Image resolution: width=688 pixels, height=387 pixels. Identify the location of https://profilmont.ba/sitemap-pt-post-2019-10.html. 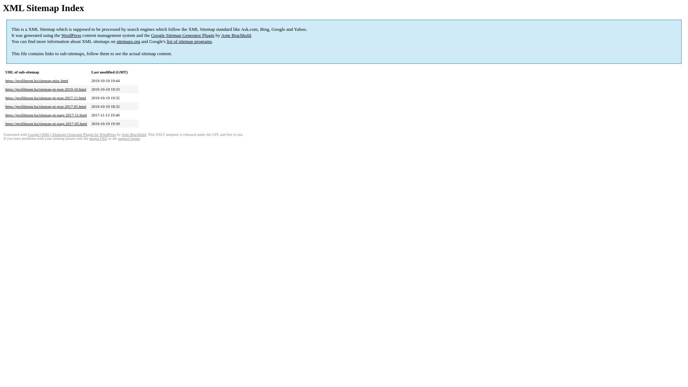
(46, 89).